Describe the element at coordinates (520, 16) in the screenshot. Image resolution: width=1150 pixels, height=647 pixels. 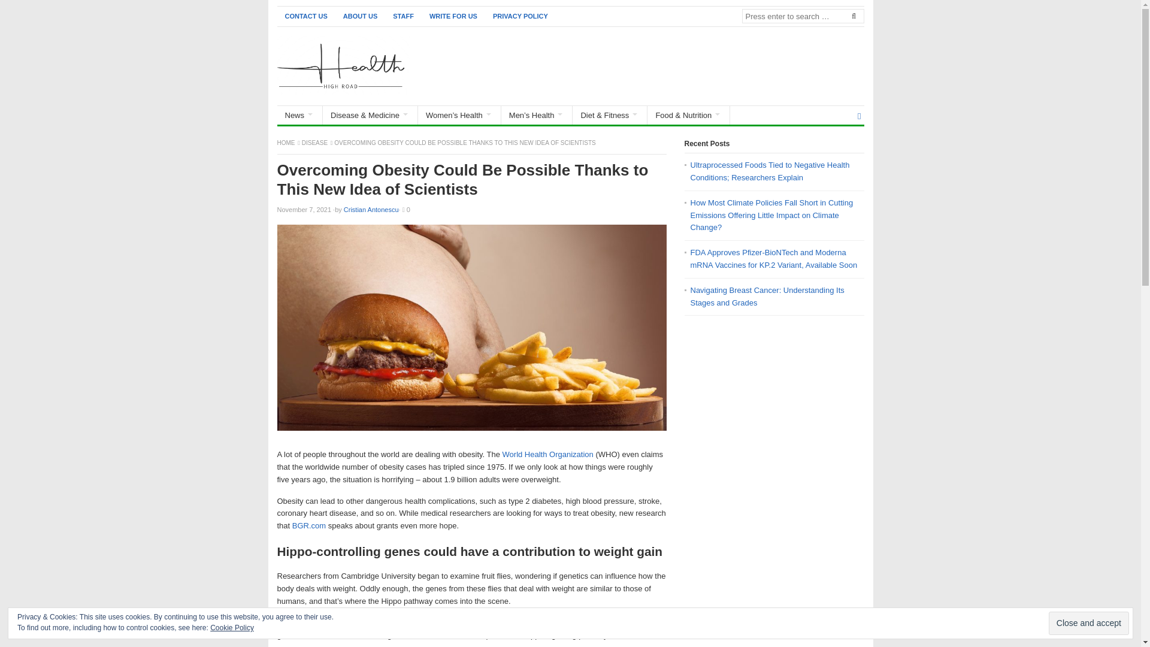
I see `PRIVACY POLICY` at that location.